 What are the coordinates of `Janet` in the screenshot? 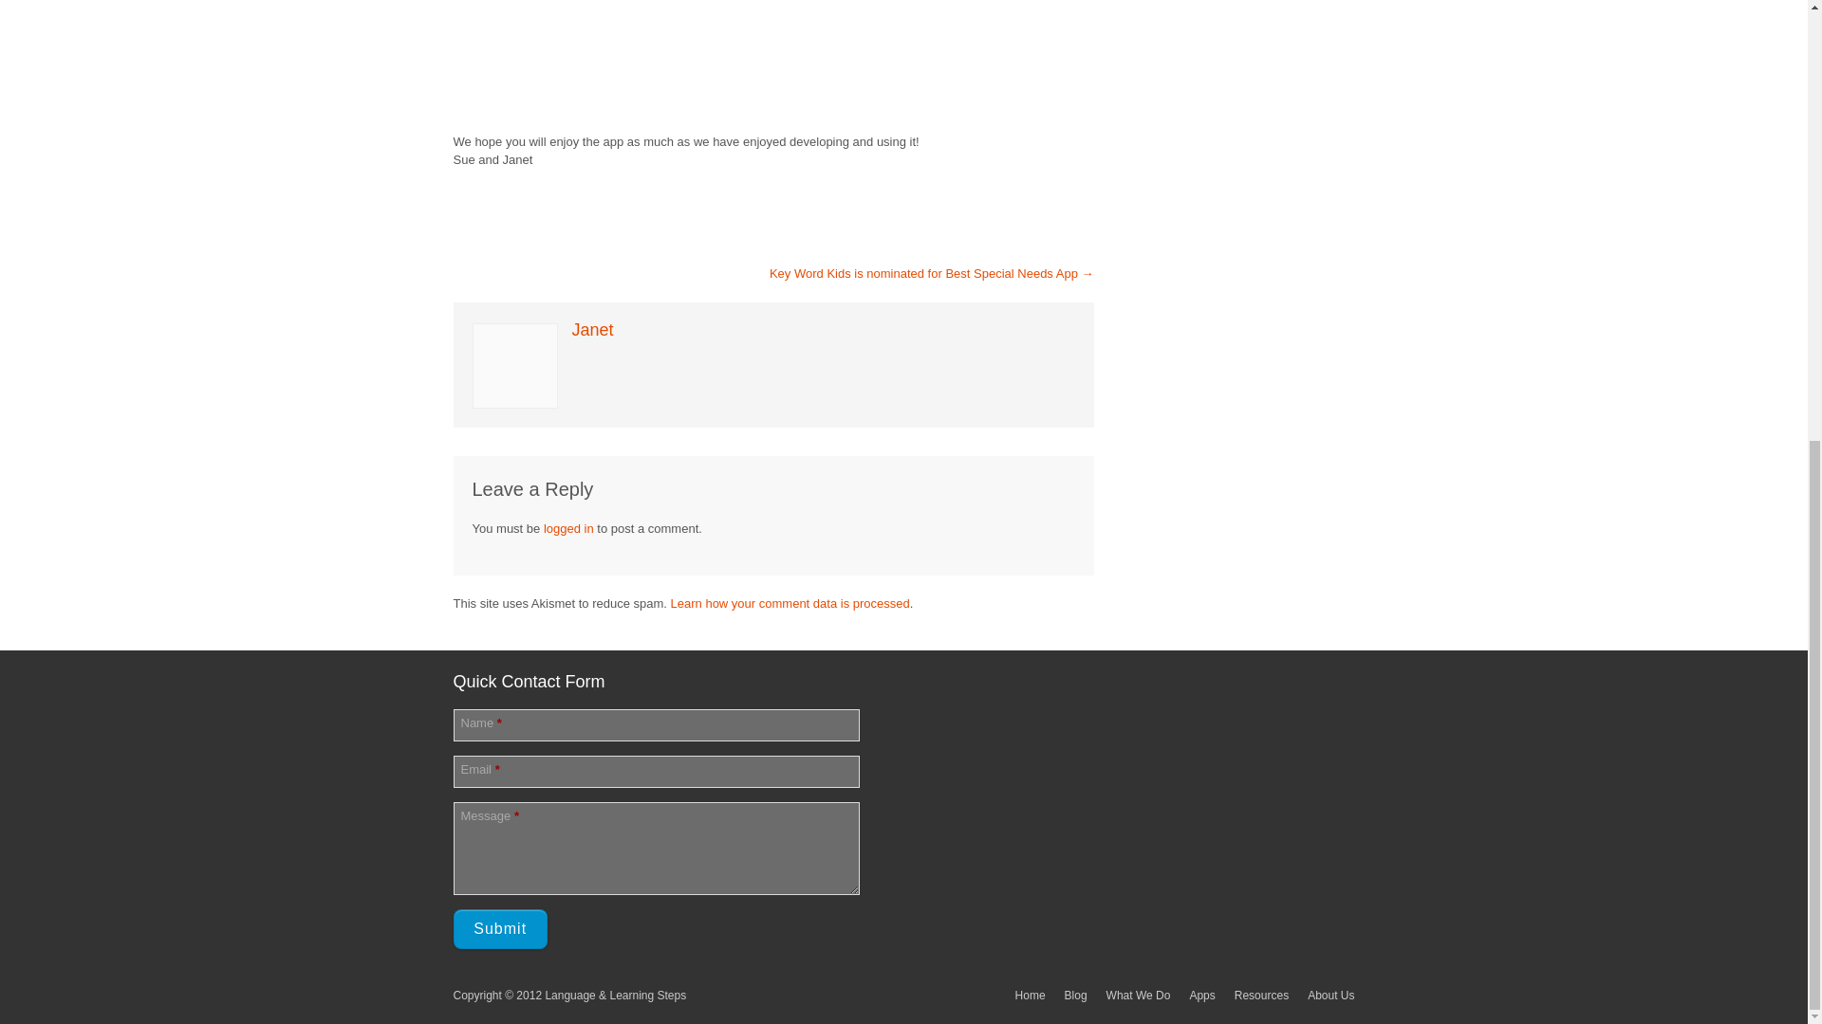 It's located at (592, 328).